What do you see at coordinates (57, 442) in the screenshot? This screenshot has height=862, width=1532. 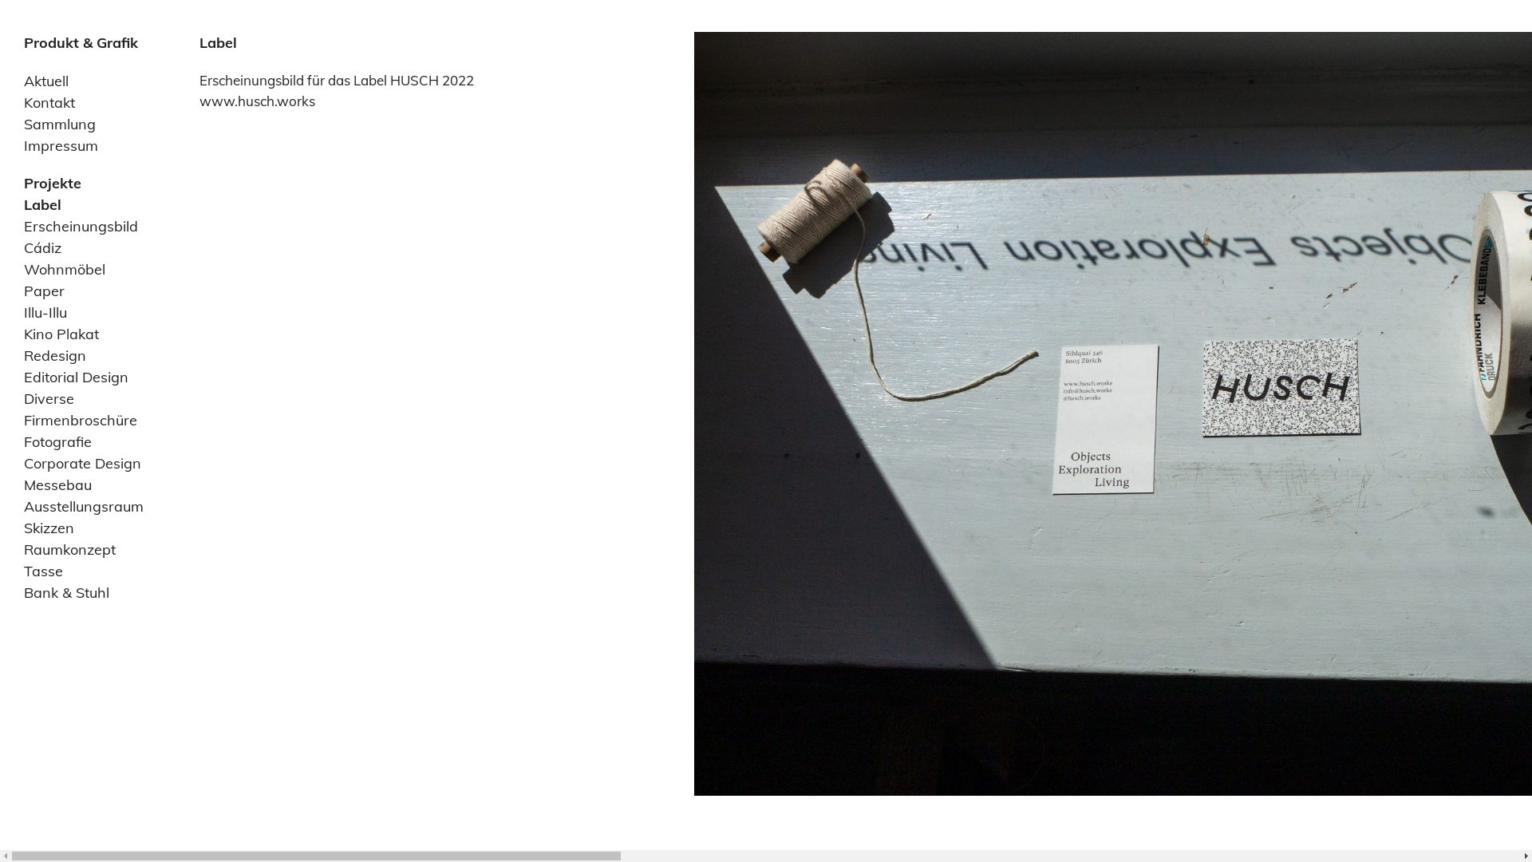 I see `Fotografie` at bounding box center [57, 442].